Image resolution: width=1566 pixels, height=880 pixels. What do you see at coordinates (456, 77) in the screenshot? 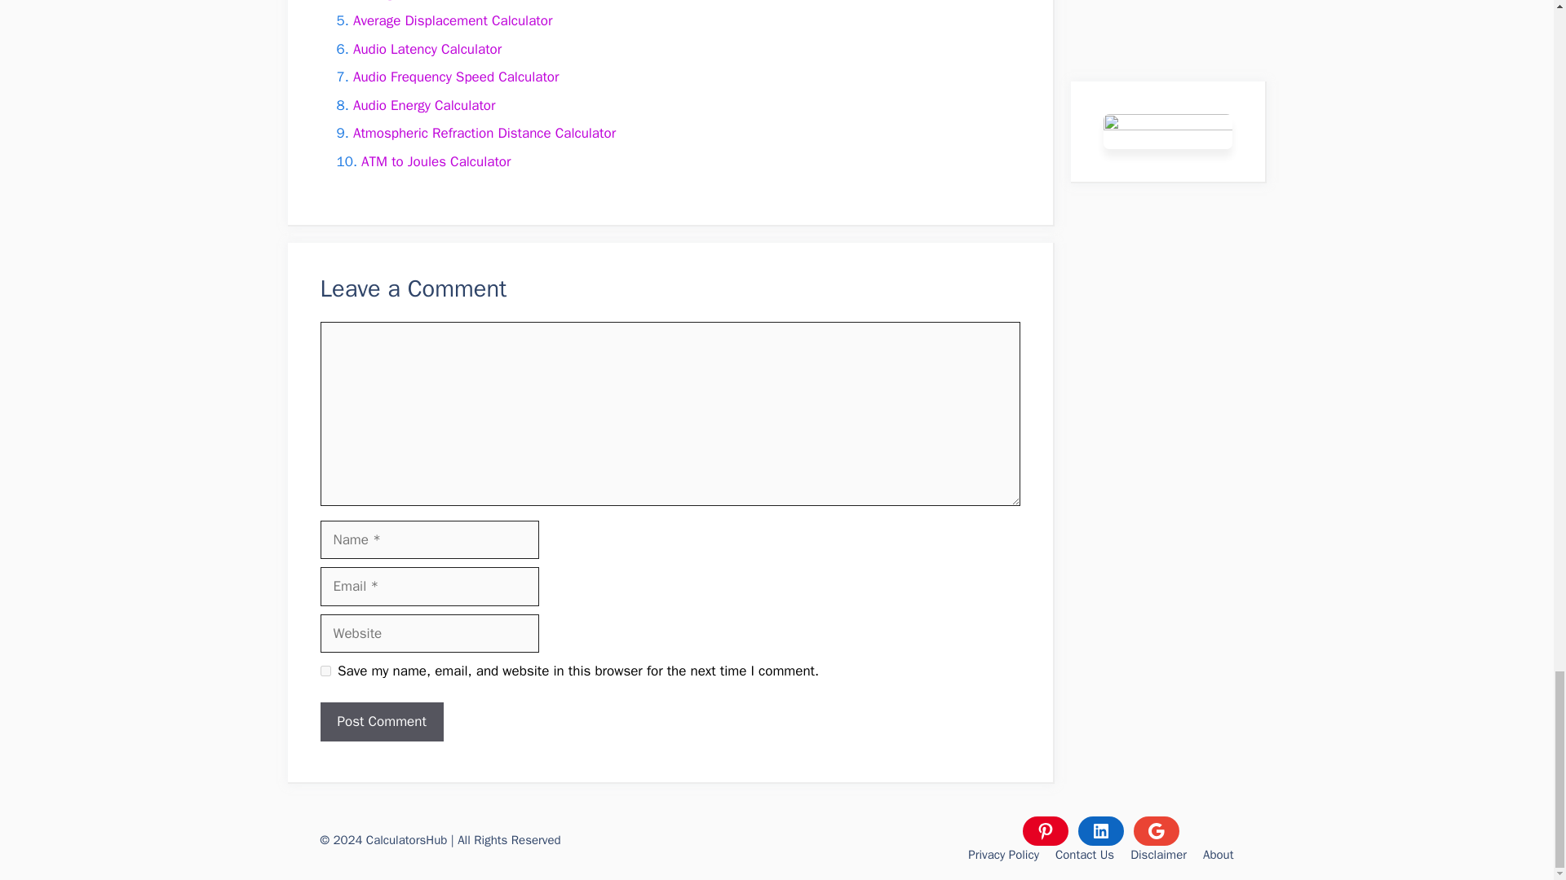
I see `Audio Frequency Speed Calculator` at bounding box center [456, 77].